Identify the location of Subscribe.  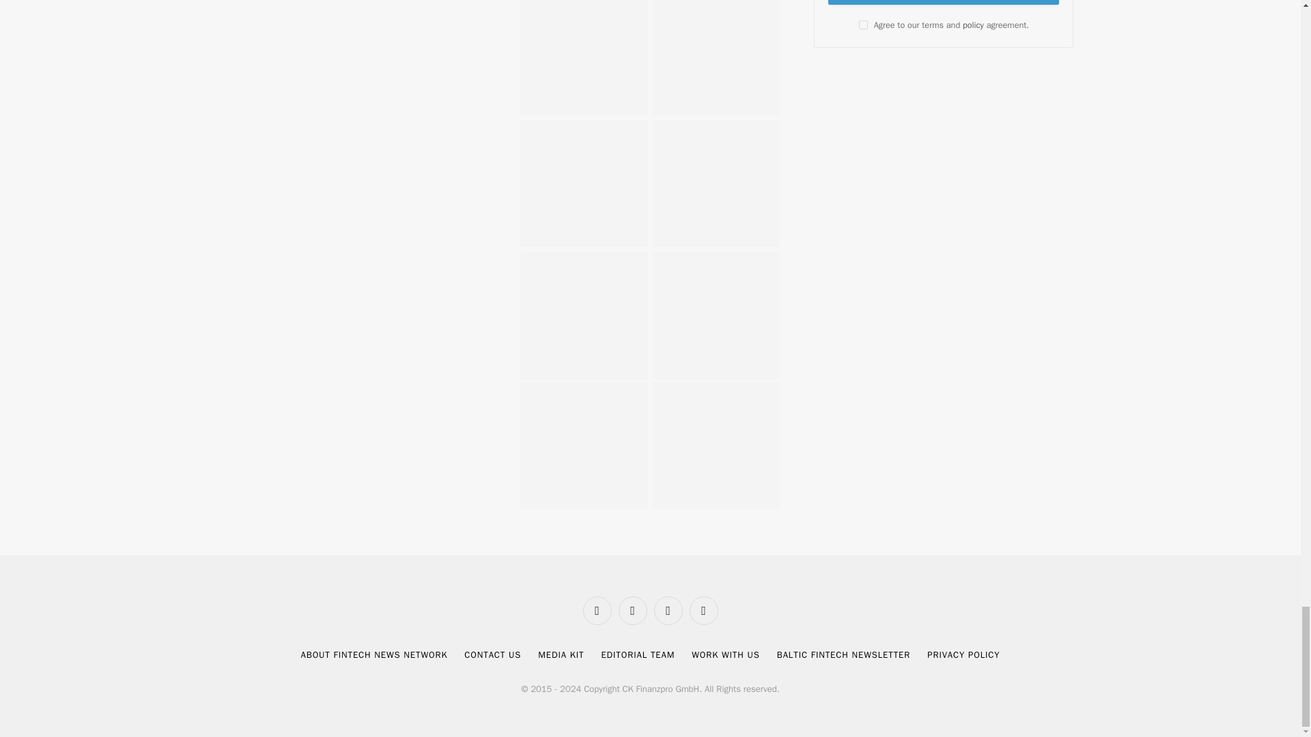
(944, 2).